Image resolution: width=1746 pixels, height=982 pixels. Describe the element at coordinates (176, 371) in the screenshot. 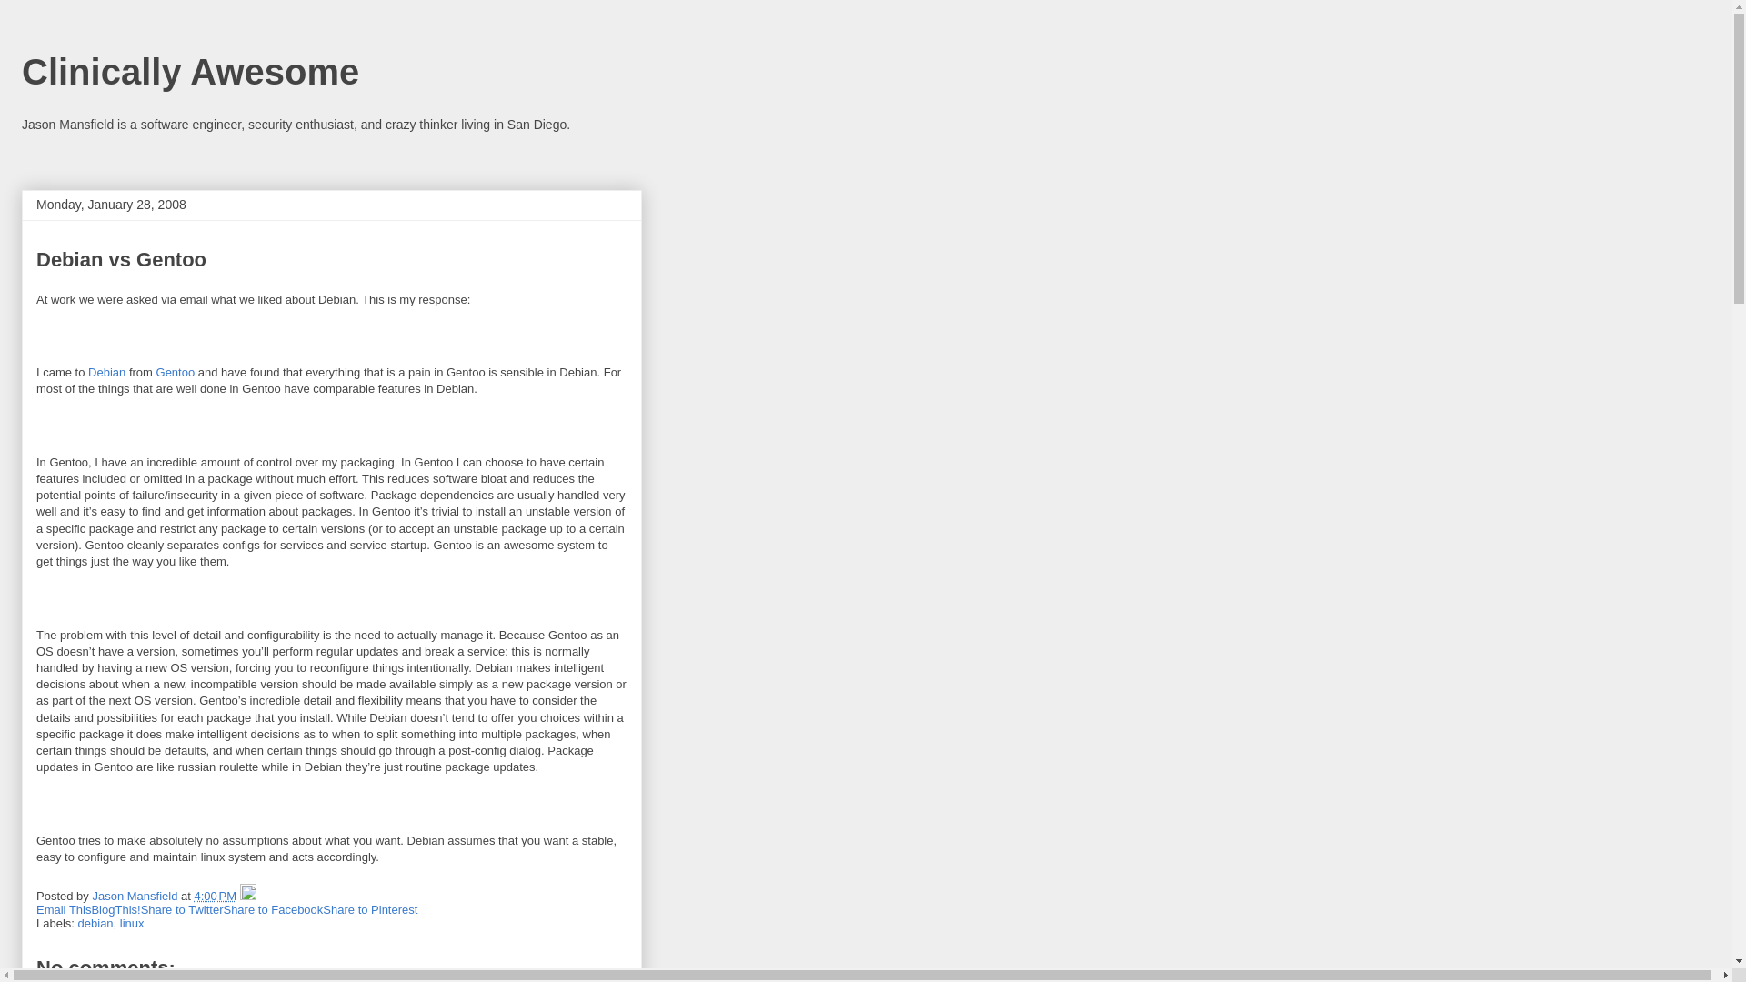

I see `Gentoo` at that location.